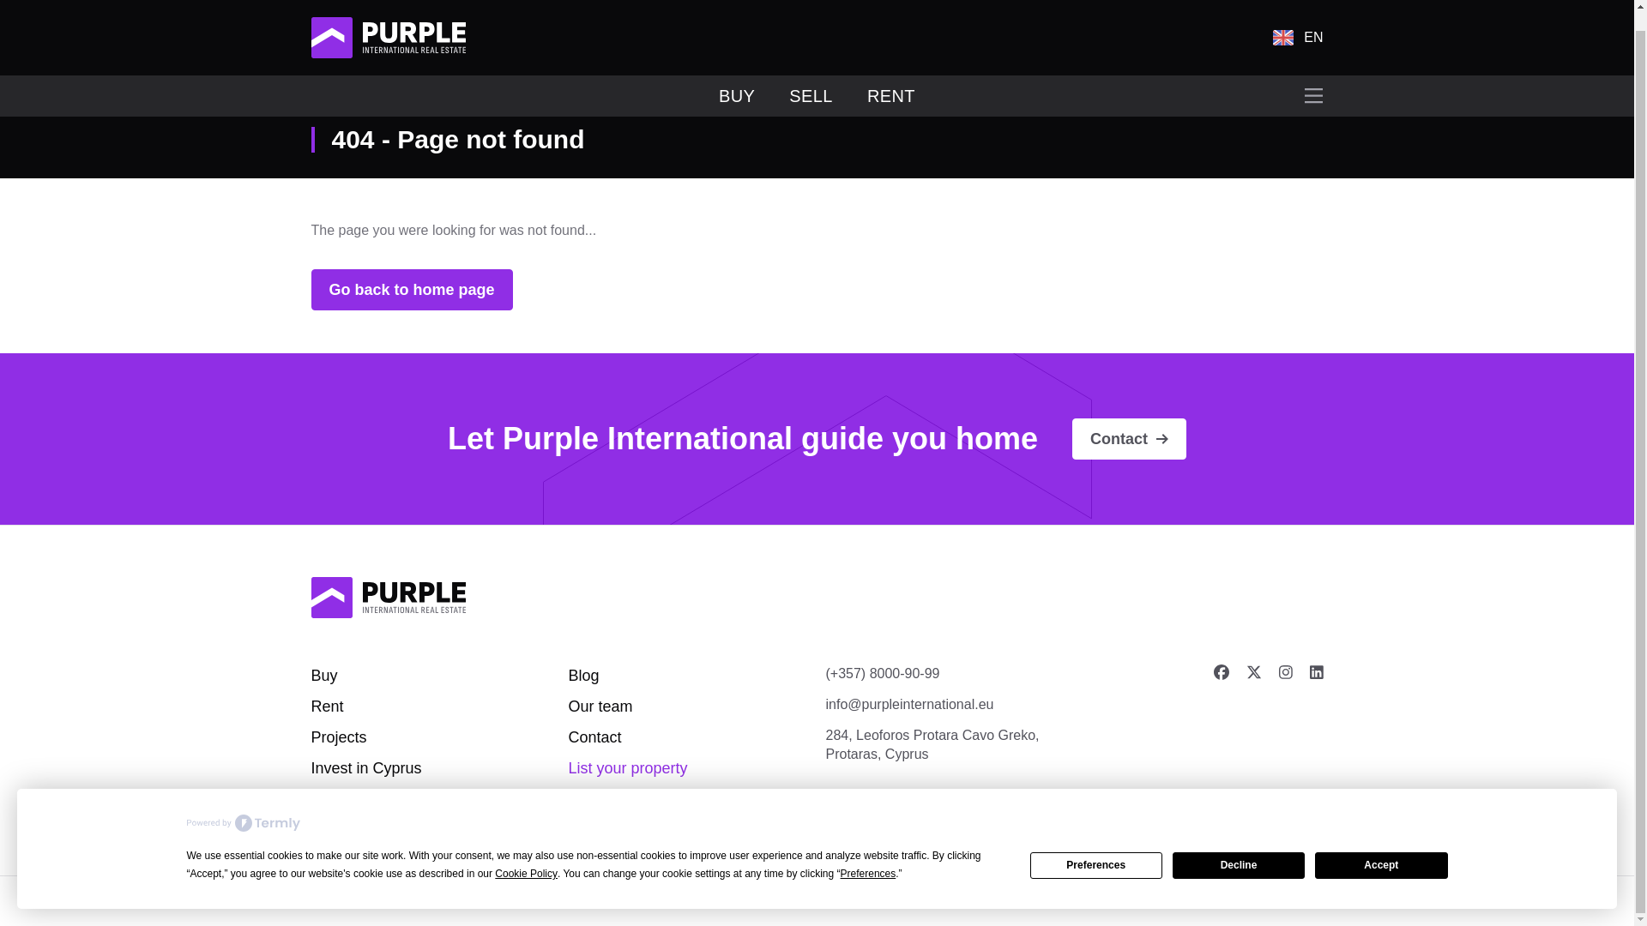 The height and width of the screenshot is (926, 1647). What do you see at coordinates (788, 900) in the screenshot?
I see `Consent Preferences` at bounding box center [788, 900].